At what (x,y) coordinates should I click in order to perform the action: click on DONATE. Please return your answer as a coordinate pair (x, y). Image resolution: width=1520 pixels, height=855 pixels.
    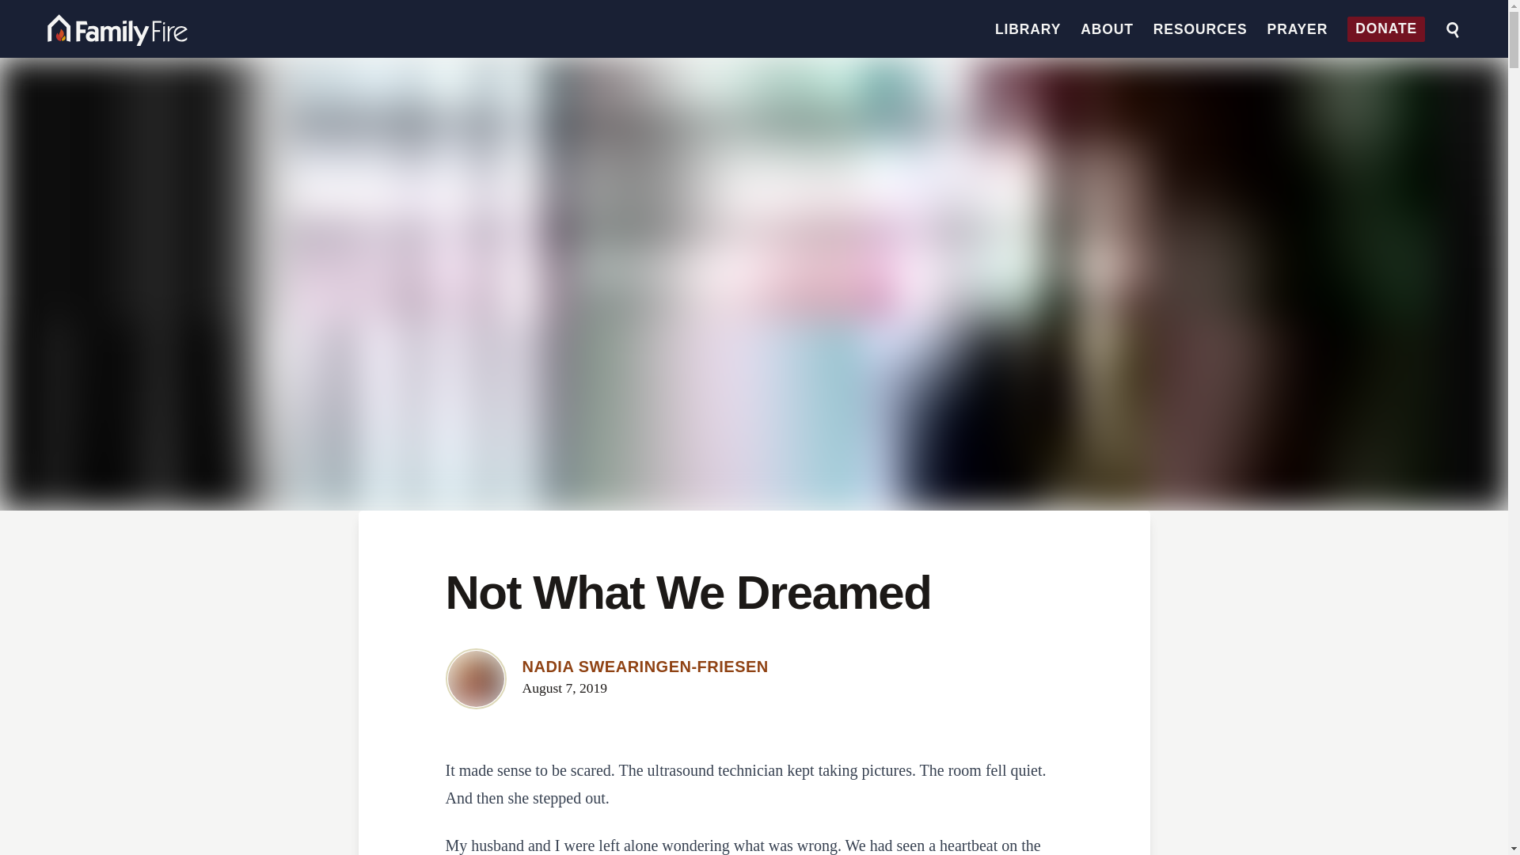
    Looking at the image, I should click on (1385, 29).